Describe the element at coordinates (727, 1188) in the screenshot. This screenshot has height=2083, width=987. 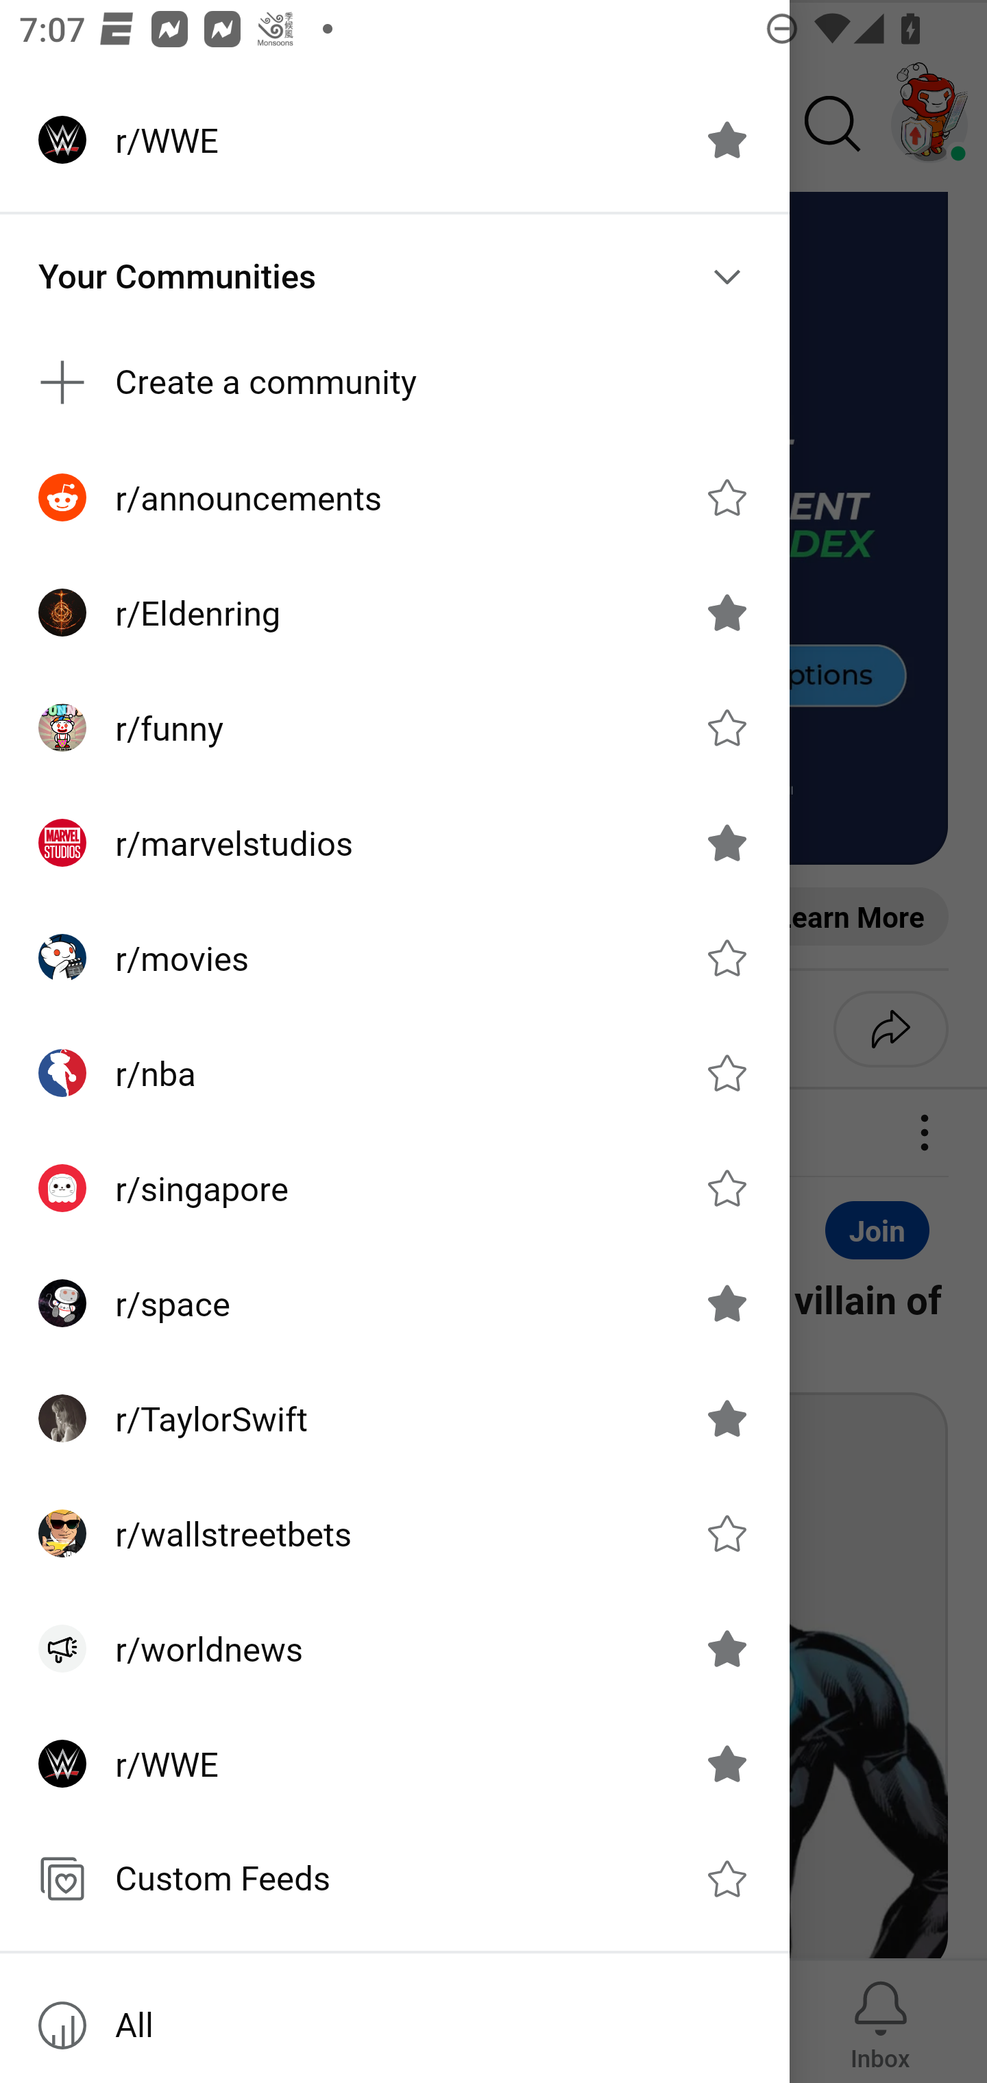
I see `Favorite r/singapore` at that location.